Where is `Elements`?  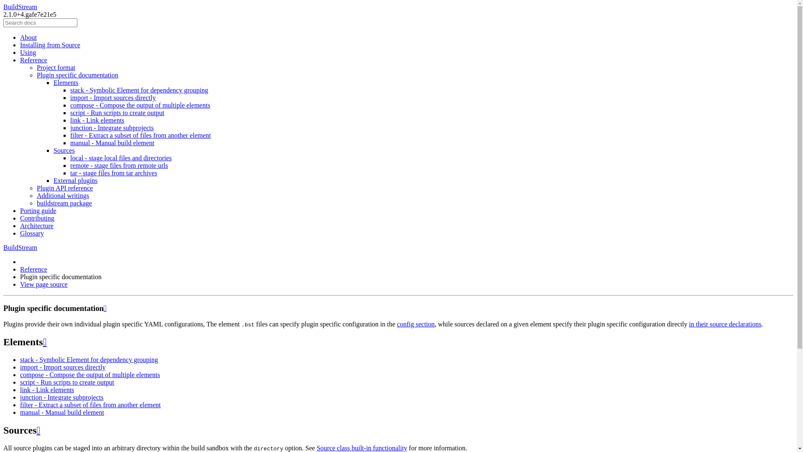 Elements is located at coordinates (66, 83).